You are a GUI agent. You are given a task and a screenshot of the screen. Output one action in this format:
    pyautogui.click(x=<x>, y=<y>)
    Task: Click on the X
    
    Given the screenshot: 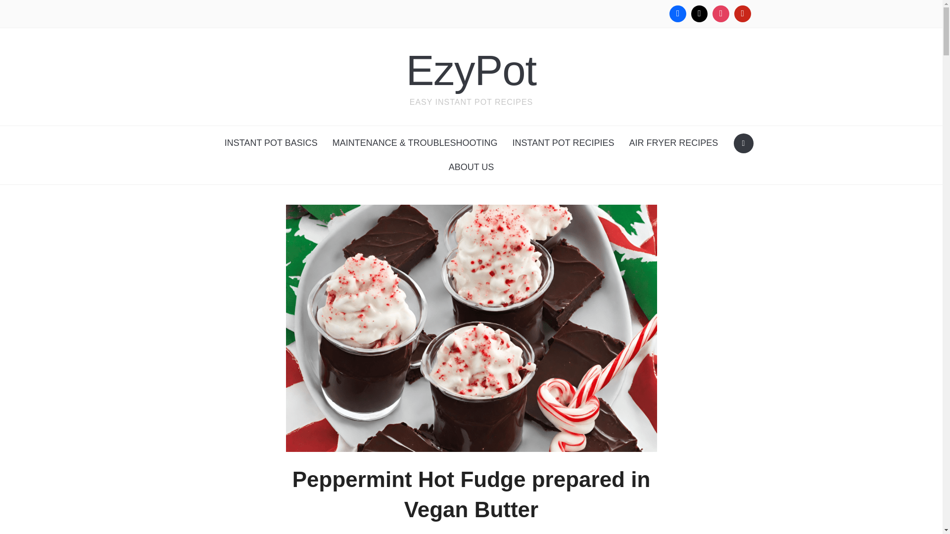 What is the action you would take?
    pyautogui.click(x=700, y=14)
    